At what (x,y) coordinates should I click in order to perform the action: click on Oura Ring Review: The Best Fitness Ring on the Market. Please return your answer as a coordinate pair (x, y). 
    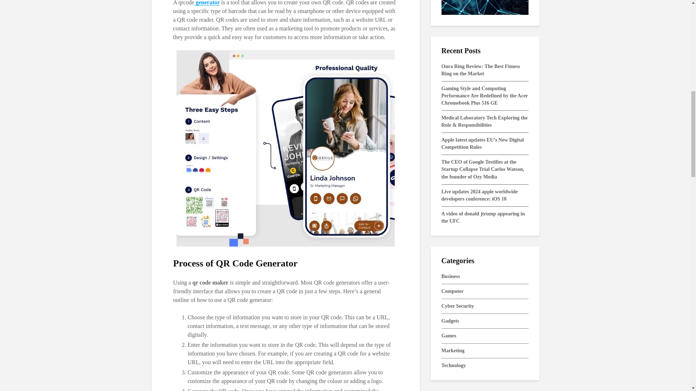
    Looking at the image, I should click on (481, 70).